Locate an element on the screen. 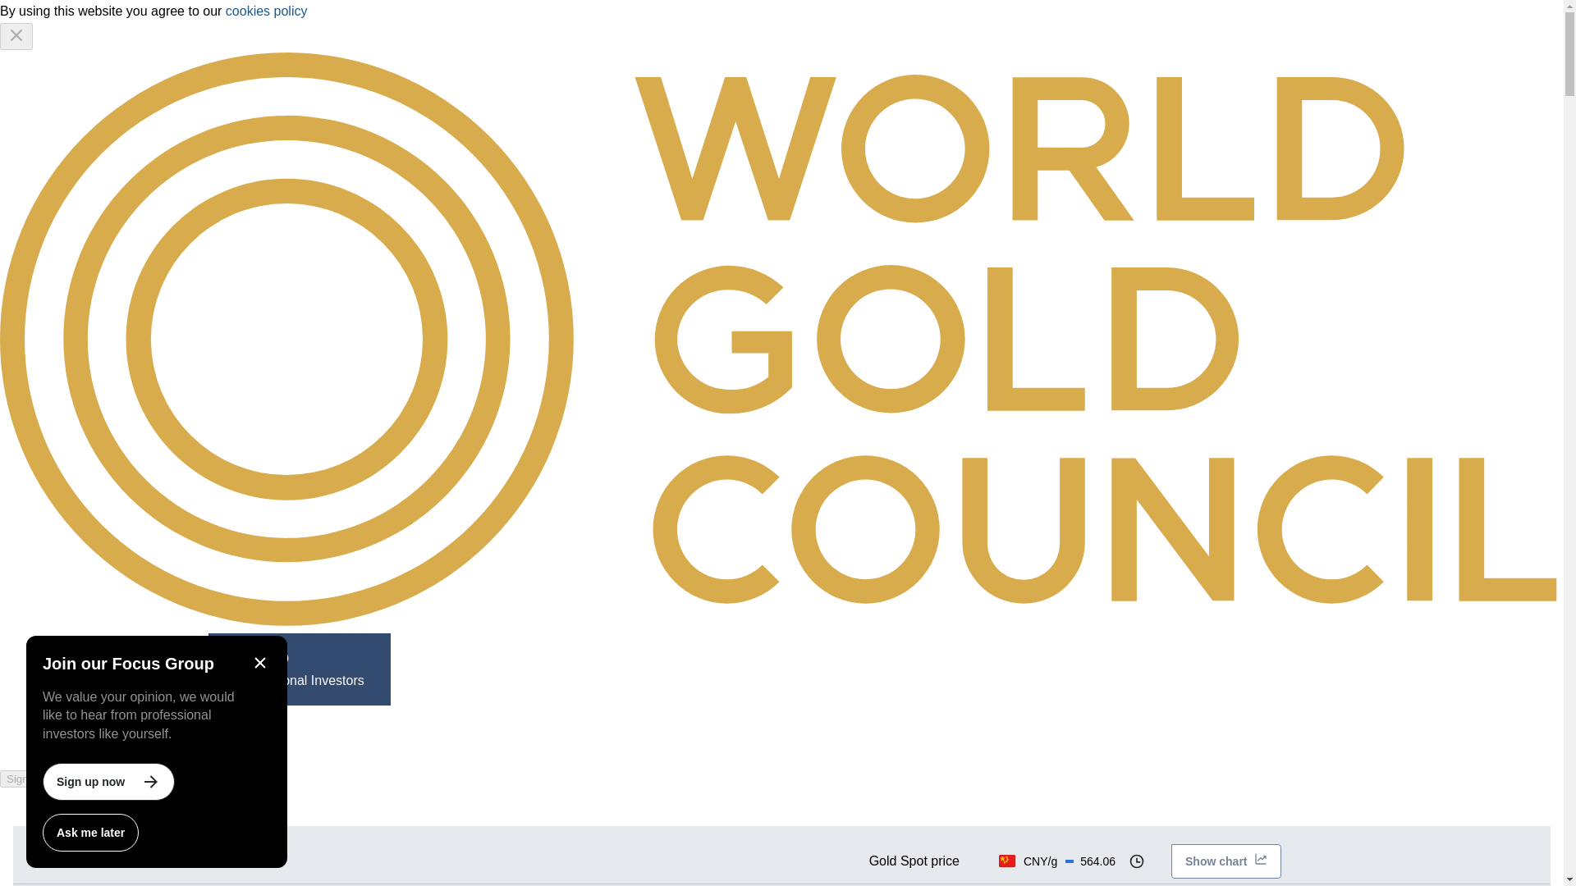 This screenshot has width=1576, height=886. Gold Spot price is located at coordinates (266, 11).